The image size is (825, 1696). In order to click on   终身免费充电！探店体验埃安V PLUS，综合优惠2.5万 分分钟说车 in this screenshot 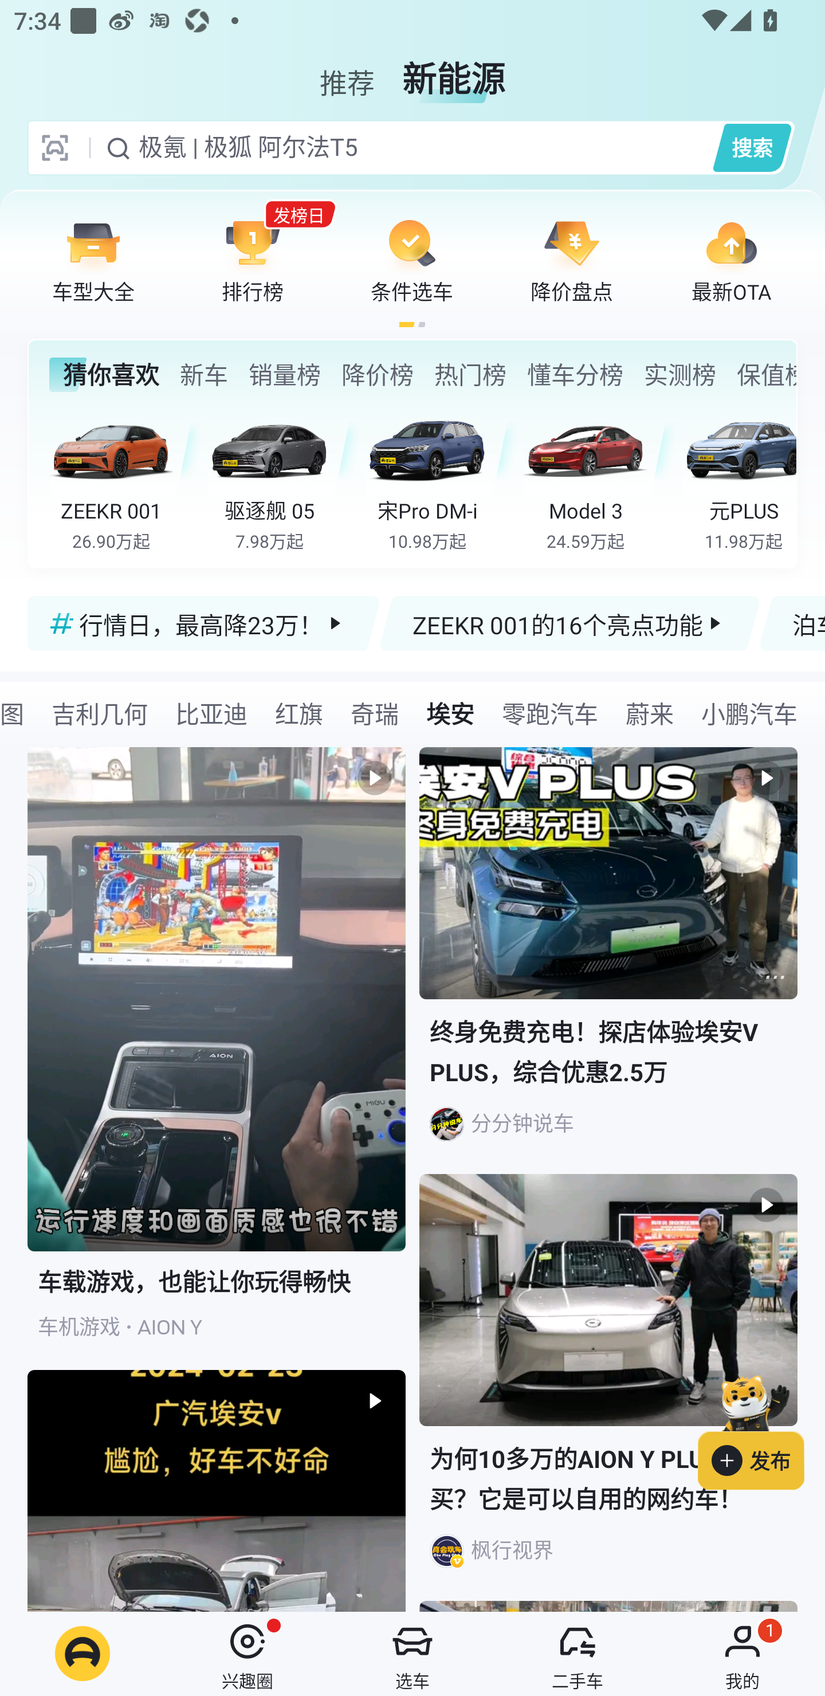, I will do `click(608, 960)`.